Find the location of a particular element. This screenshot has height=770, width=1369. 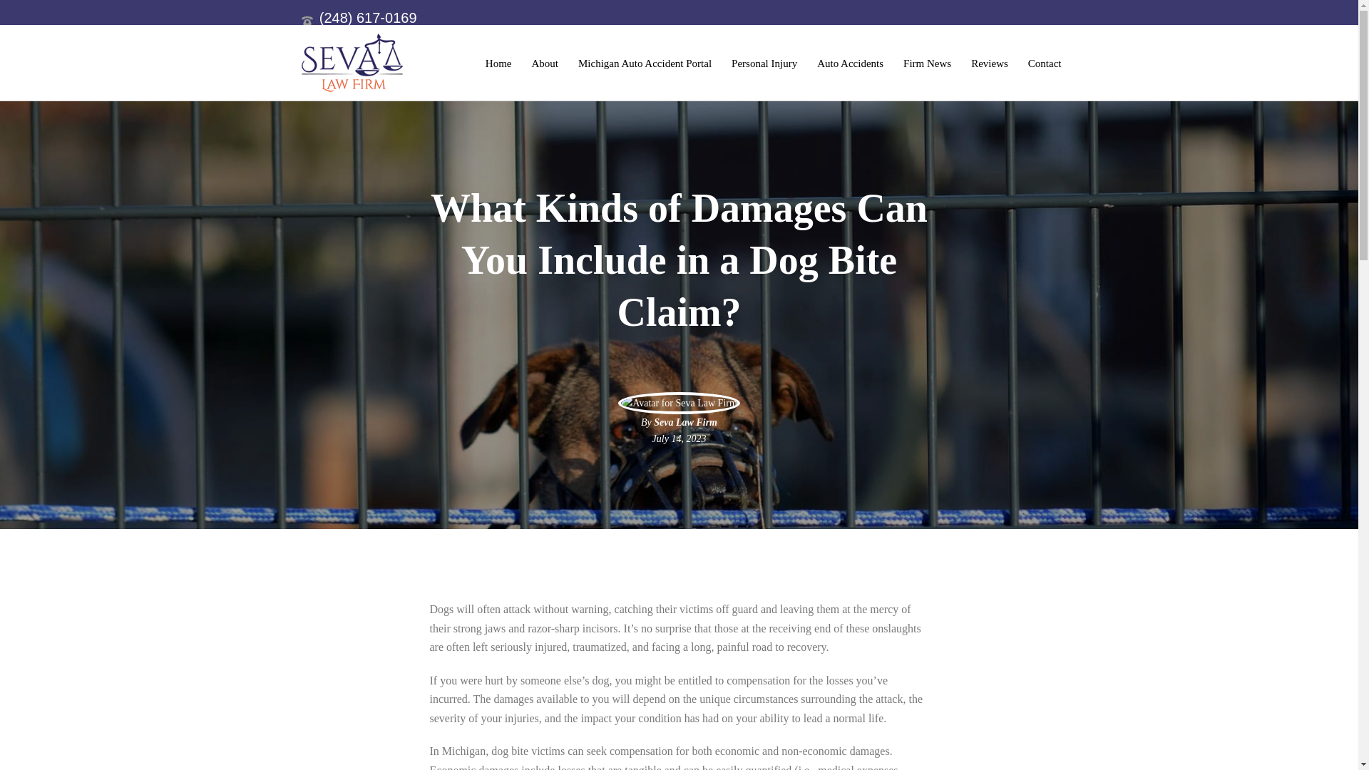

Firm News is located at coordinates (927, 63).